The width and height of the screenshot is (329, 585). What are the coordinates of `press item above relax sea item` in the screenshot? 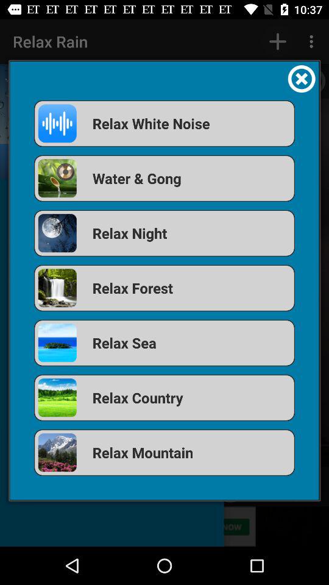 It's located at (164, 288).